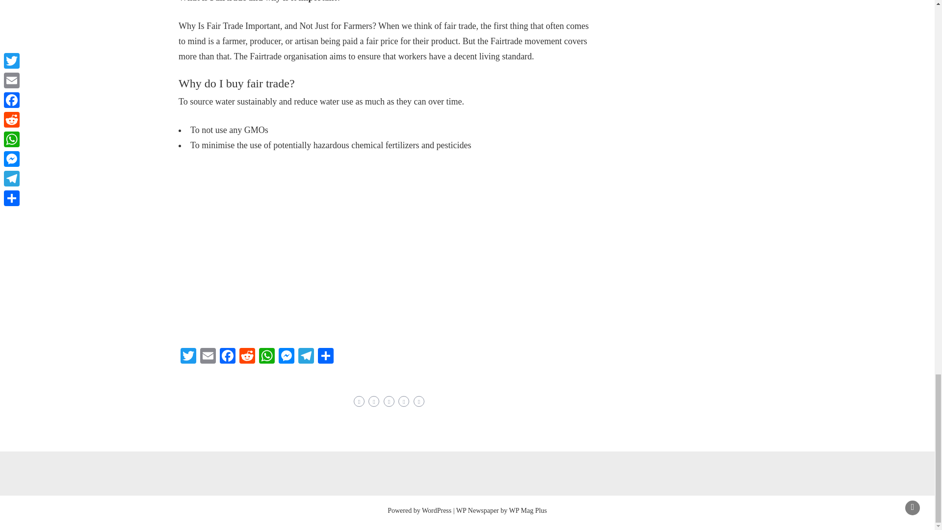 The width and height of the screenshot is (942, 530). What do you see at coordinates (306, 357) in the screenshot?
I see `Telegram` at bounding box center [306, 357].